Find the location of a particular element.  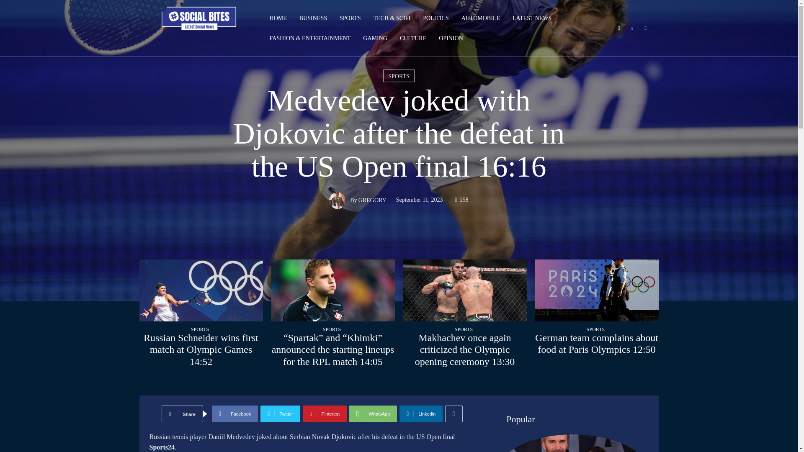

OPINION is located at coordinates (451, 39).